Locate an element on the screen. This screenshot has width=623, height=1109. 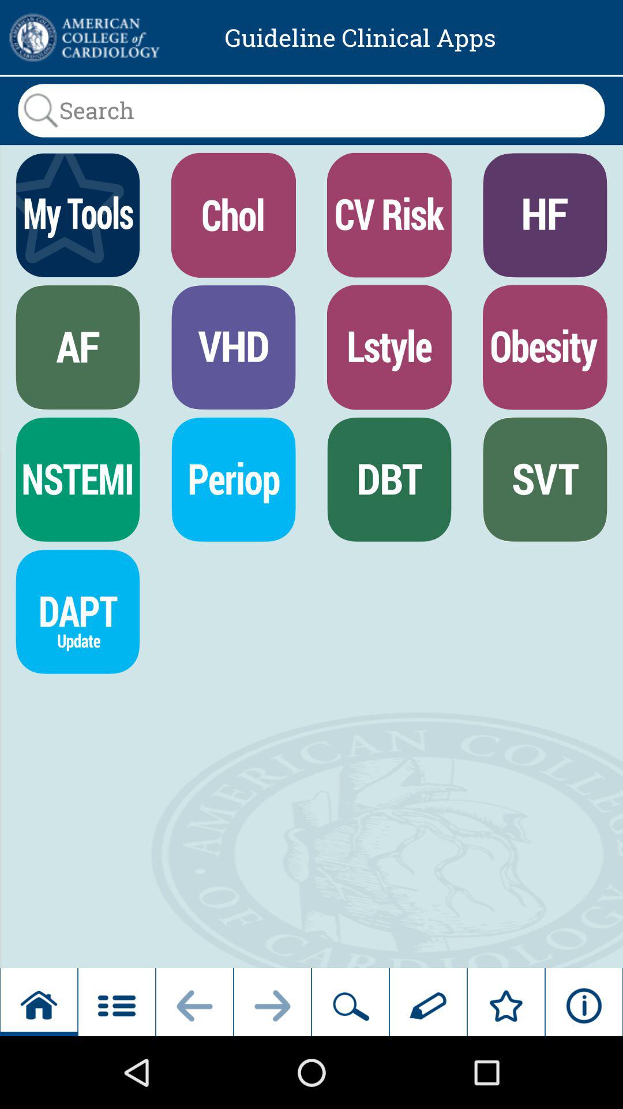
click on advertisement is located at coordinates (83, 38).